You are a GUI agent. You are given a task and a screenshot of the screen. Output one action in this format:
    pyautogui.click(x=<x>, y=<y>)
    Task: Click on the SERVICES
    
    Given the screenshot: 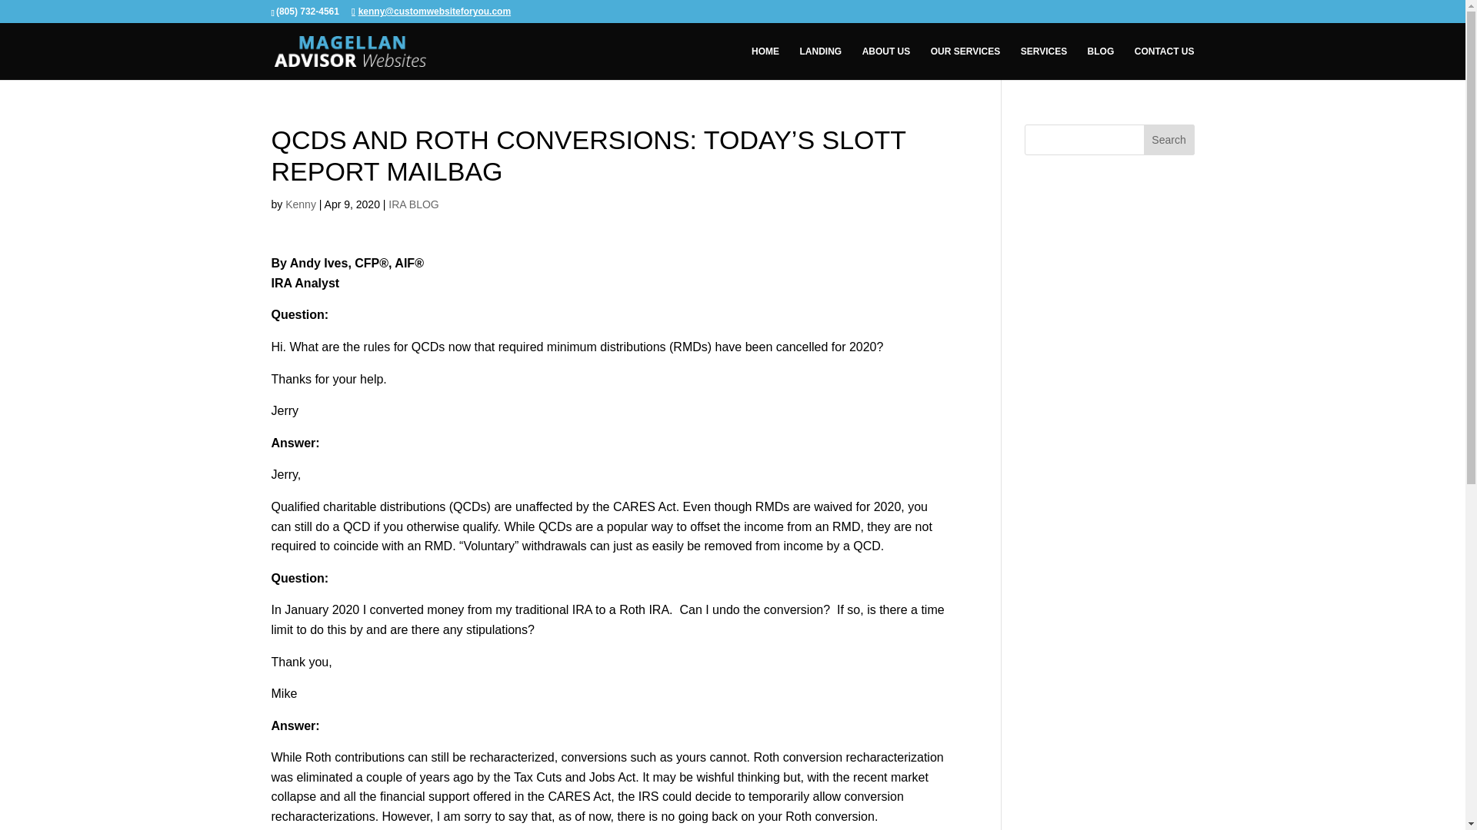 What is the action you would take?
    pyautogui.click(x=1043, y=63)
    